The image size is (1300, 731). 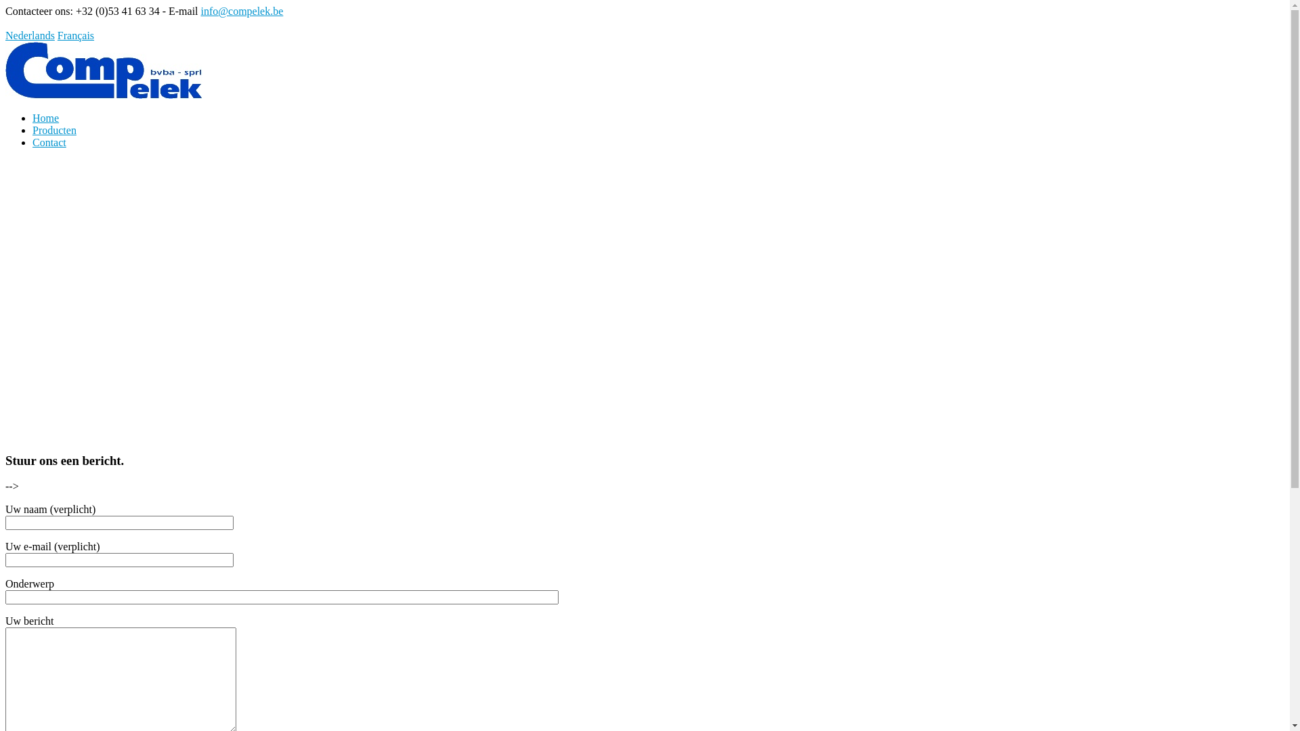 I want to click on Contact, so click(x=49, y=142).